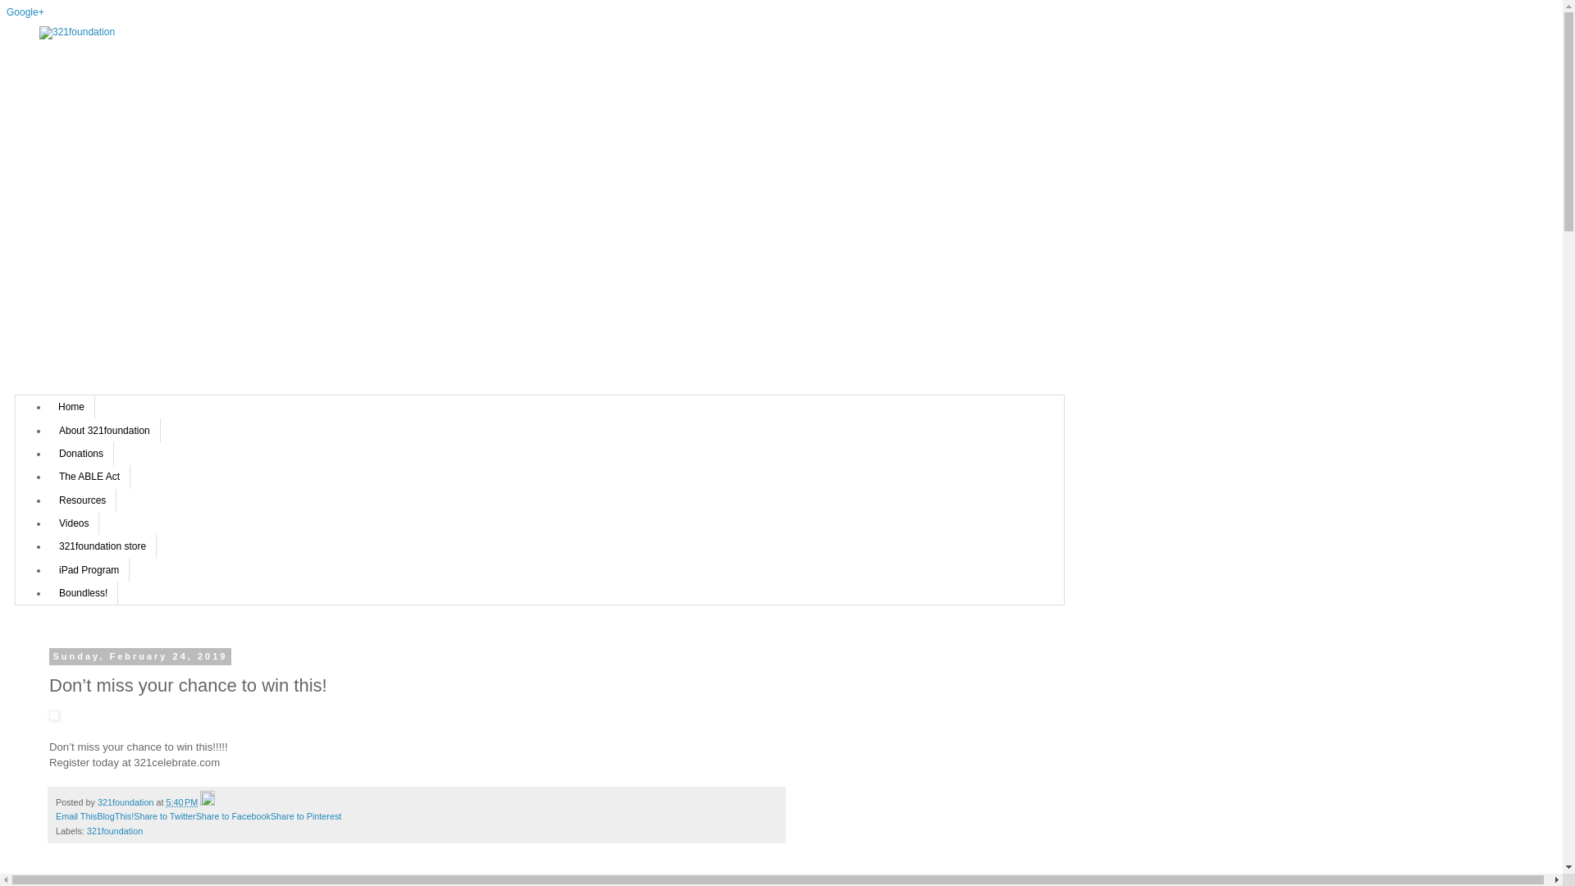  I want to click on Videos, so click(74, 523).